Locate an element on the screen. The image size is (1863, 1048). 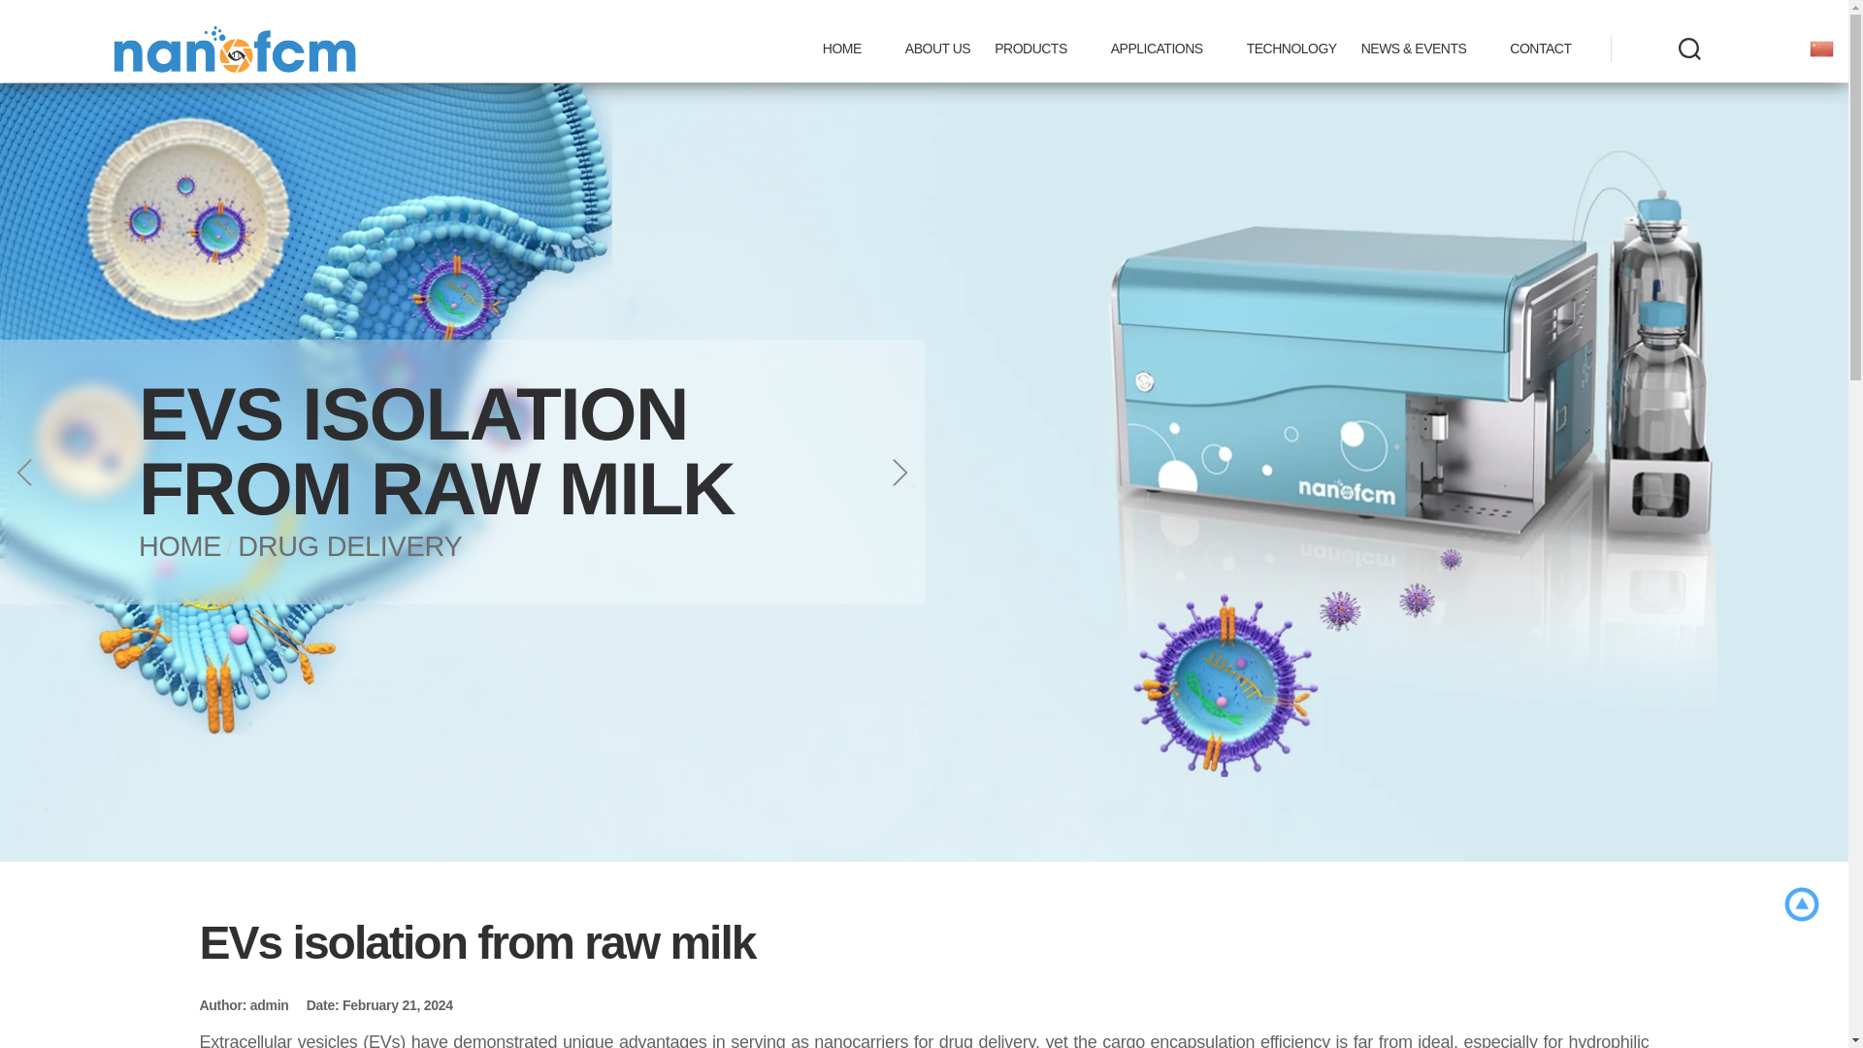
PRODUCTS is located at coordinates (1040, 49).